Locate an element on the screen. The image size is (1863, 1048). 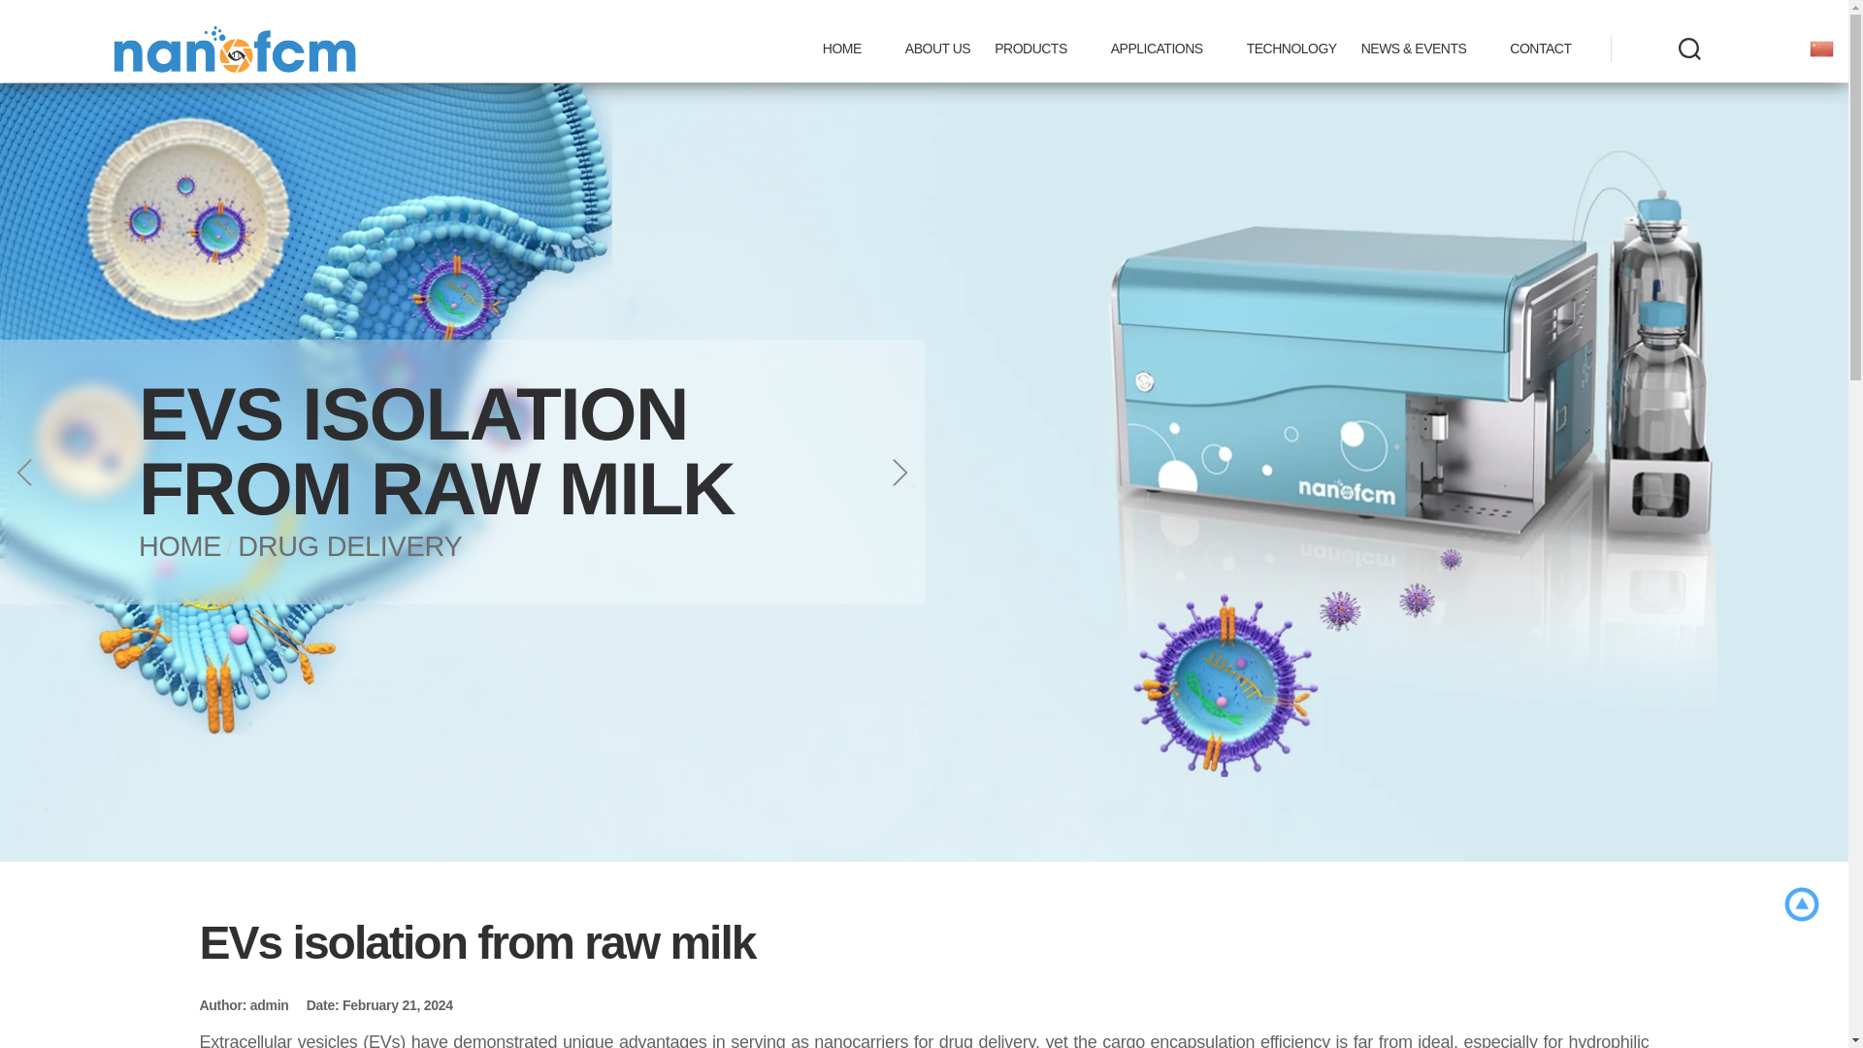
PRODUCTS is located at coordinates (1040, 49).